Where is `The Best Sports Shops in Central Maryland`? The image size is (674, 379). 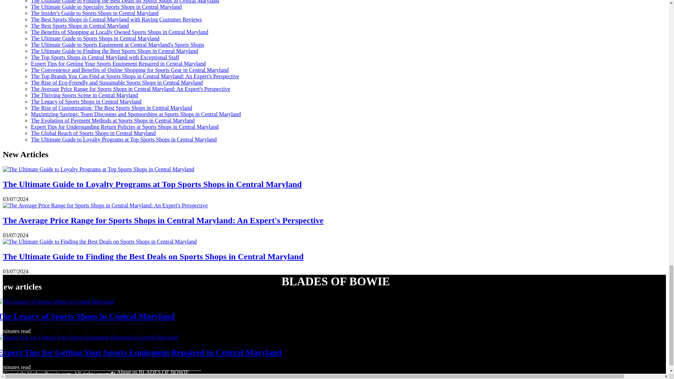 The Best Sports Shops in Central Maryland is located at coordinates (80, 26).